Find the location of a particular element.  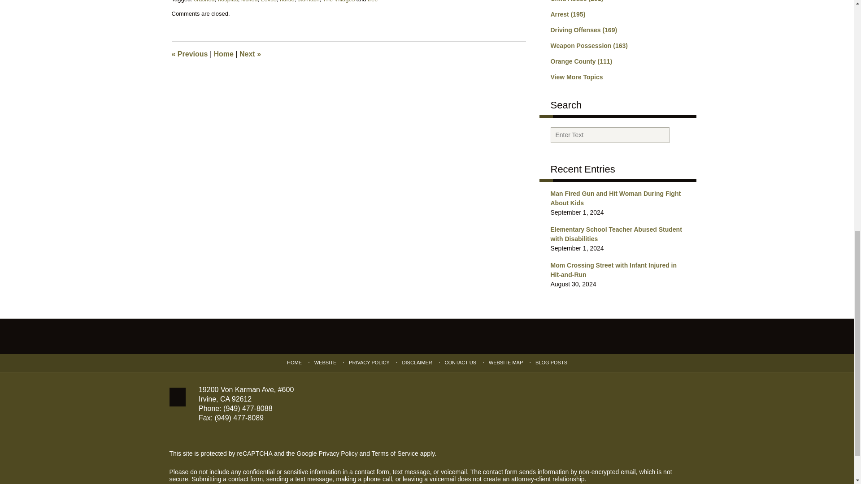

Lexus is located at coordinates (268, 1).